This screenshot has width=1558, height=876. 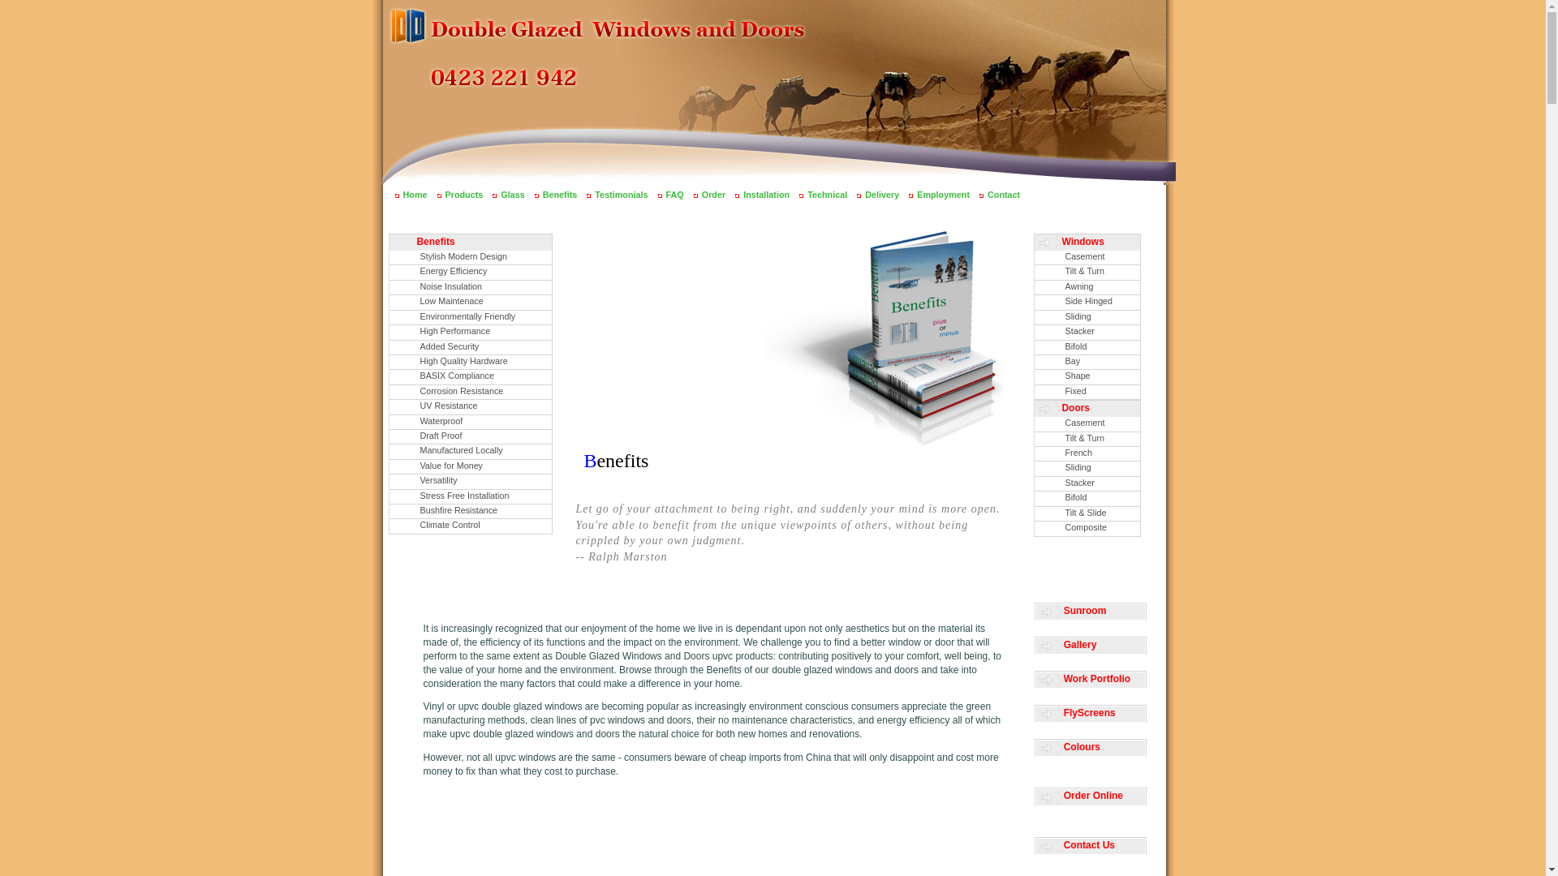 What do you see at coordinates (827, 195) in the screenshot?
I see `Technical` at bounding box center [827, 195].